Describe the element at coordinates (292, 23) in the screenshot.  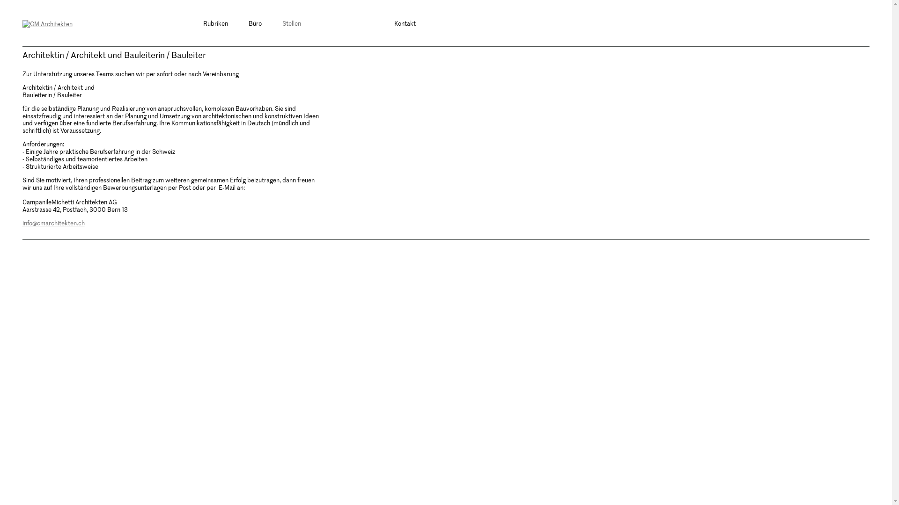
I see `Stellen` at that location.